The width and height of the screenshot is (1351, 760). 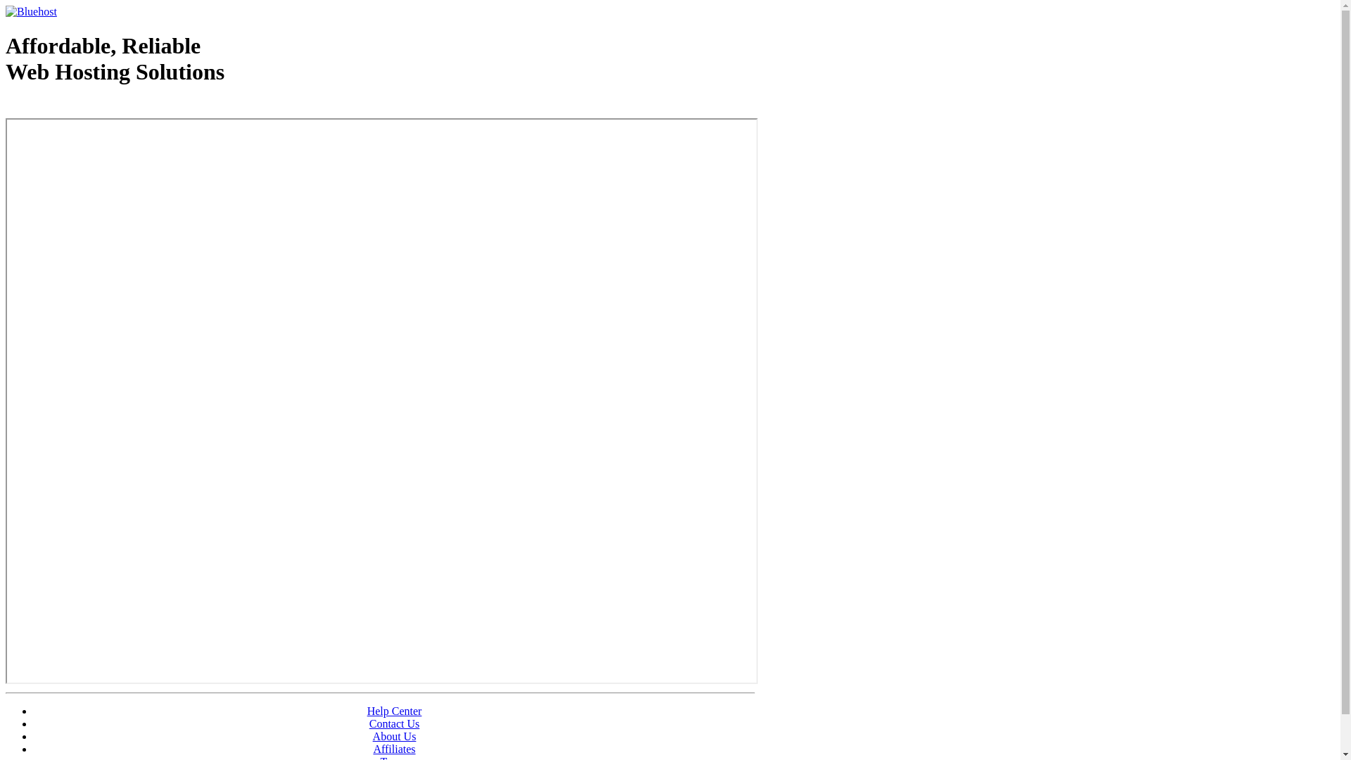 What do you see at coordinates (395, 736) in the screenshot?
I see `About Us` at bounding box center [395, 736].